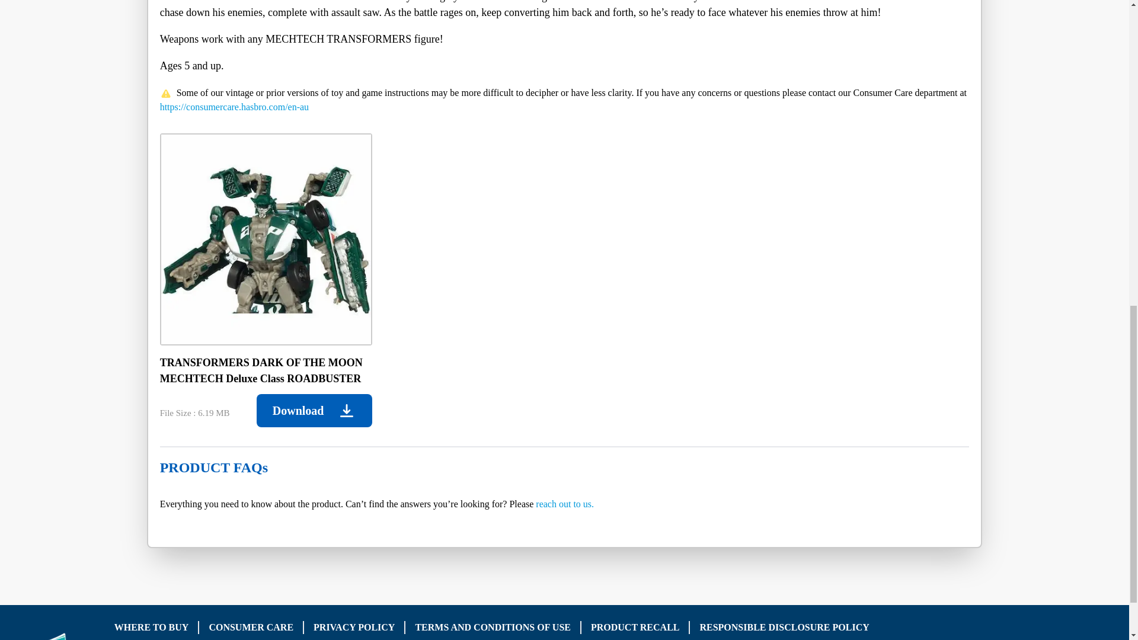  I want to click on reach out to us., so click(565, 504).